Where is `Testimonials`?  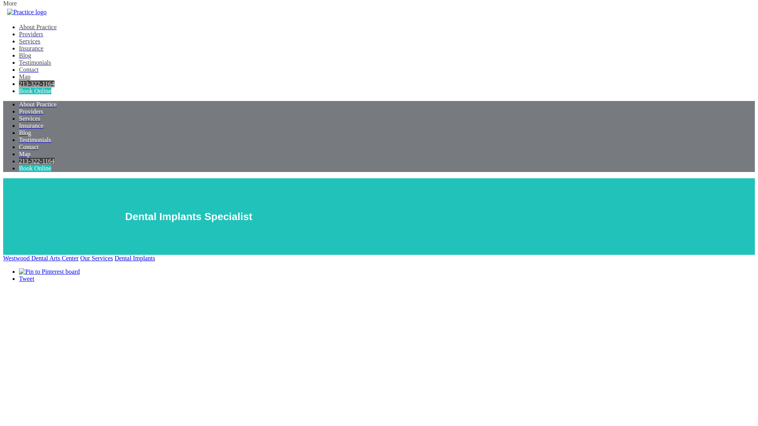 Testimonials is located at coordinates (35, 140).